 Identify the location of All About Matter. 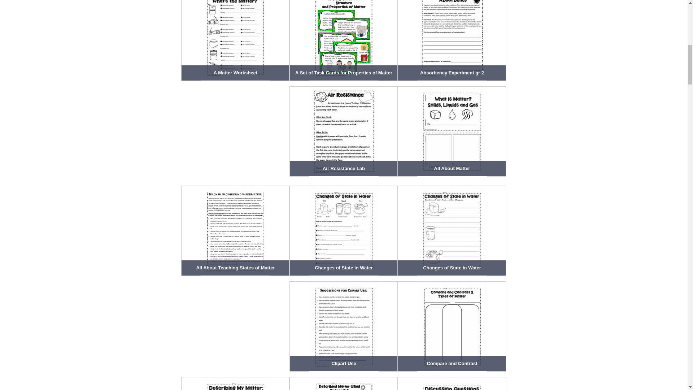
(452, 131).